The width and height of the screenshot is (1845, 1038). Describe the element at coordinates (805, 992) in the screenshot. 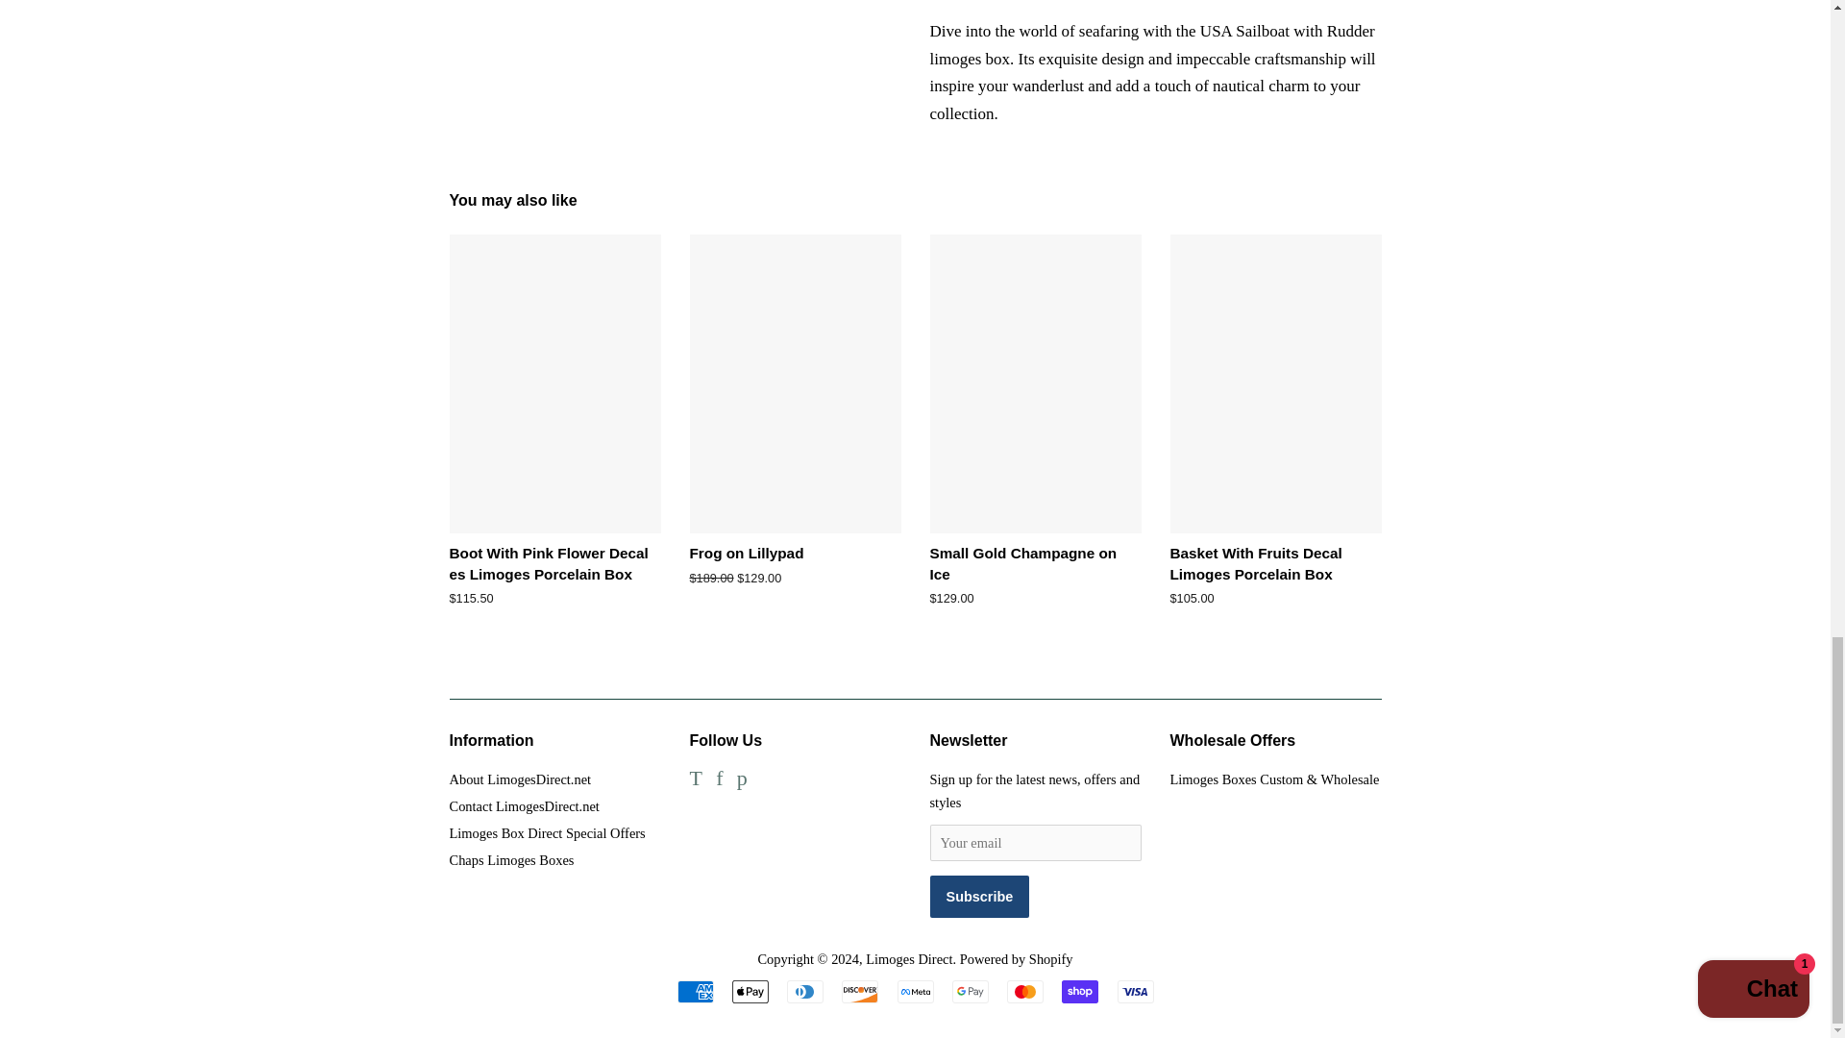

I see `Diners Club` at that location.